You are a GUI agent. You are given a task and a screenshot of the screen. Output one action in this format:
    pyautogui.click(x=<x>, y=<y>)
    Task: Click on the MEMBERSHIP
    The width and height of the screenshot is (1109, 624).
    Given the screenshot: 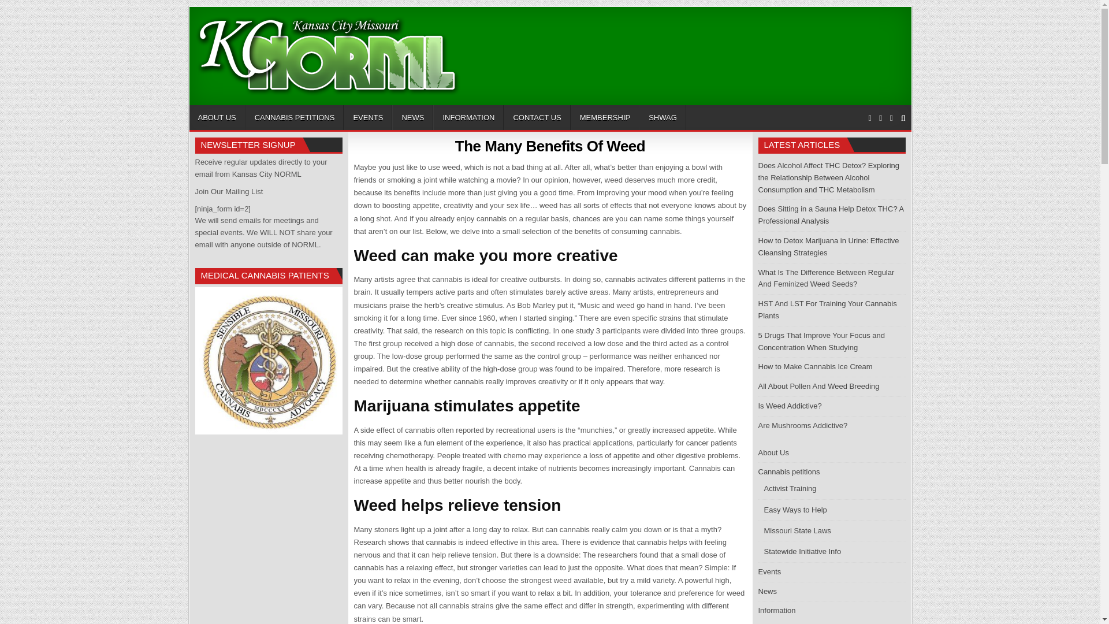 What is the action you would take?
    pyautogui.click(x=605, y=117)
    